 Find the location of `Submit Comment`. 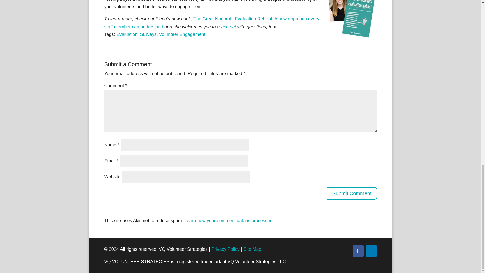

Submit Comment is located at coordinates (352, 193).